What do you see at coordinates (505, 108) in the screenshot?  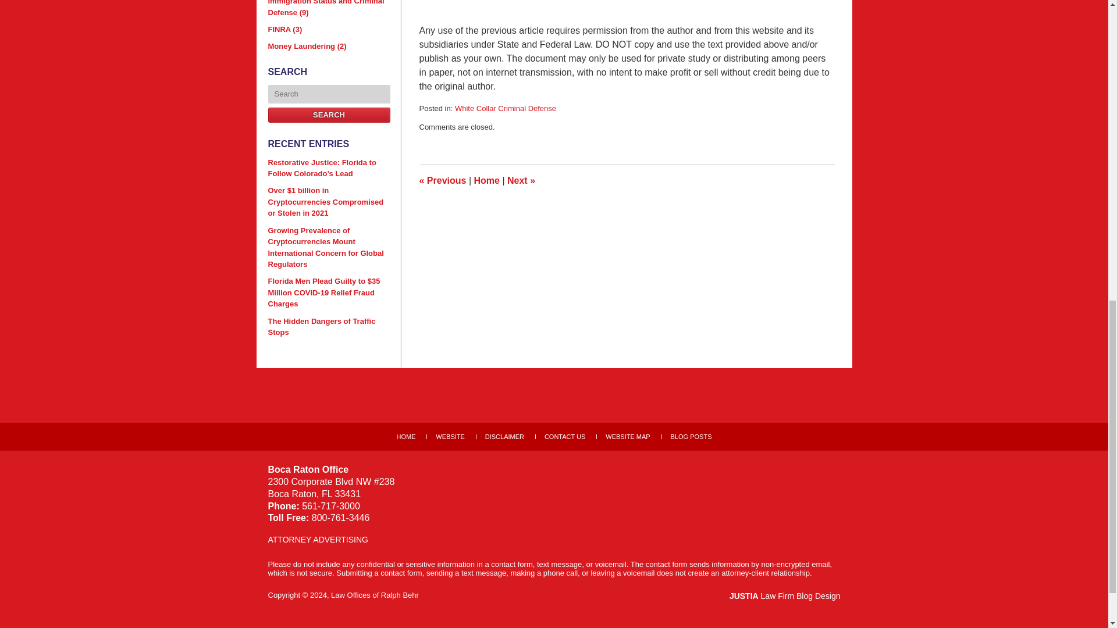 I see `White Collar Criminal Defense` at bounding box center [505, 108].